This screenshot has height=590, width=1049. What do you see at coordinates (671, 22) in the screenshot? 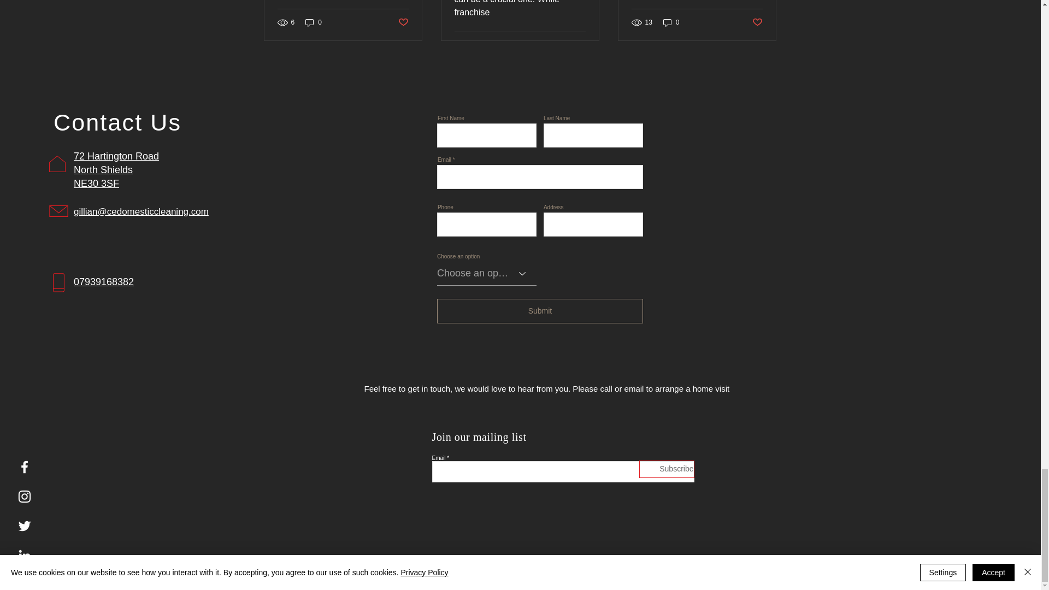
I see `0` at bounding box center [671, 22].